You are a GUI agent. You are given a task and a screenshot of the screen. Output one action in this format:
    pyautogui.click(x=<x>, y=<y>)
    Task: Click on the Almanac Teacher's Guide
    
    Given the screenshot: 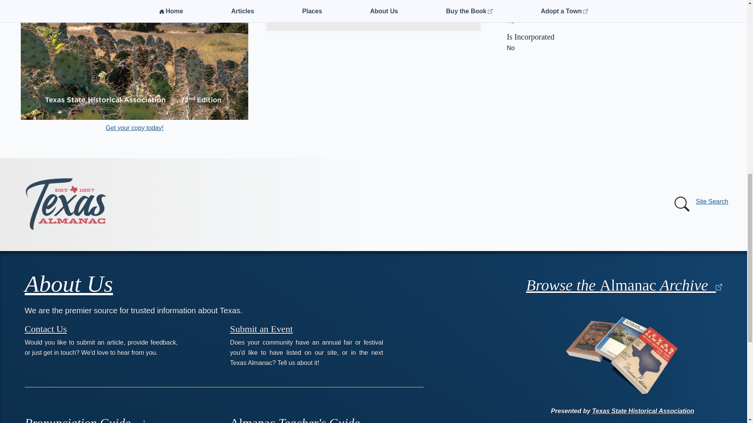 What is the action you would take?
    pyautogui.click(x=295, y=419)
    